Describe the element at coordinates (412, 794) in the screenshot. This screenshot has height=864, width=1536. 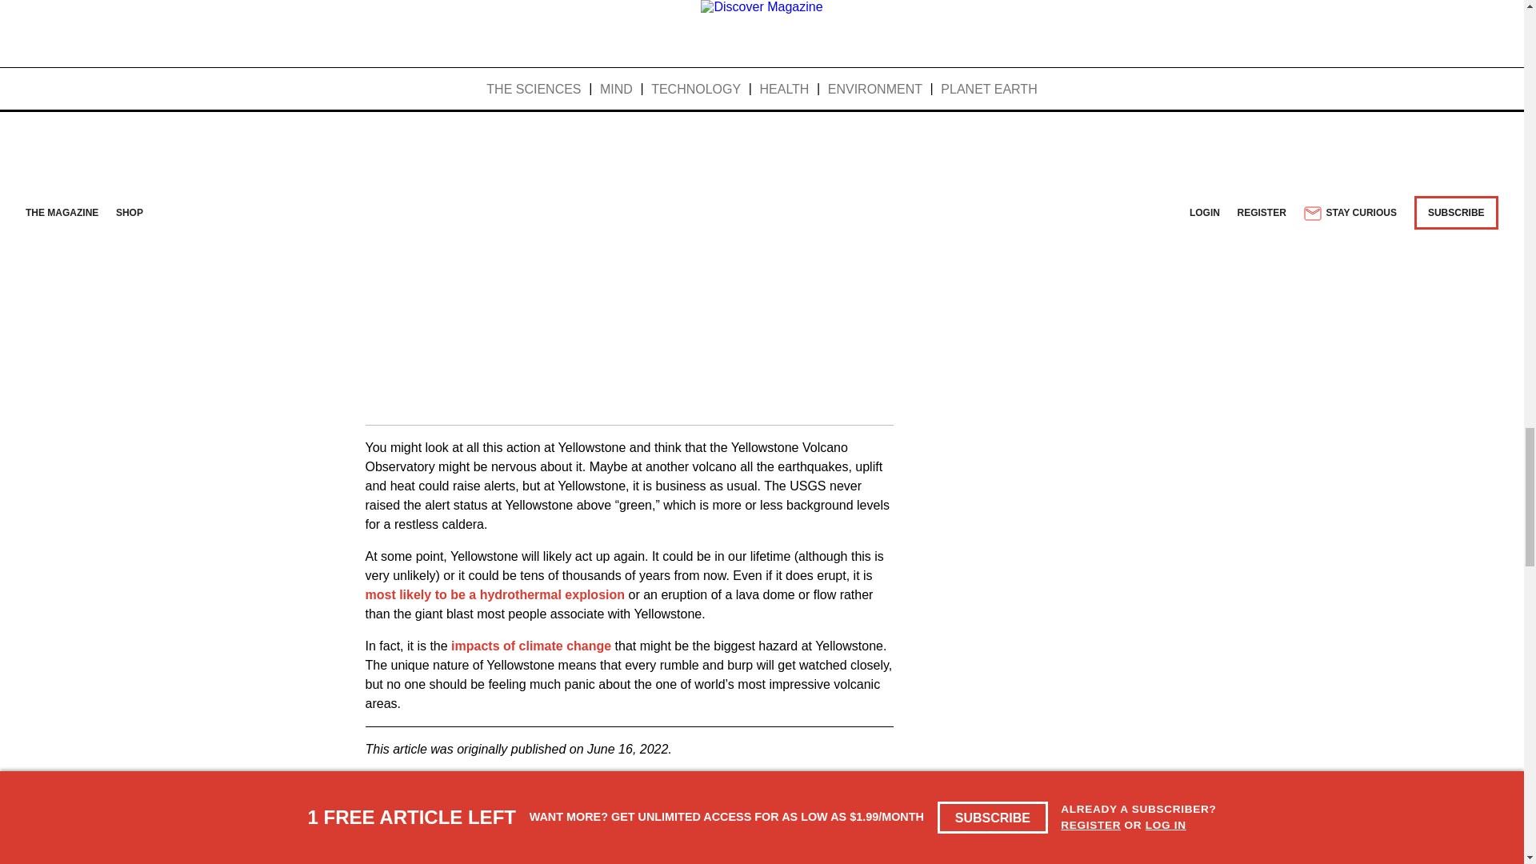
I see `earth science` at that location.